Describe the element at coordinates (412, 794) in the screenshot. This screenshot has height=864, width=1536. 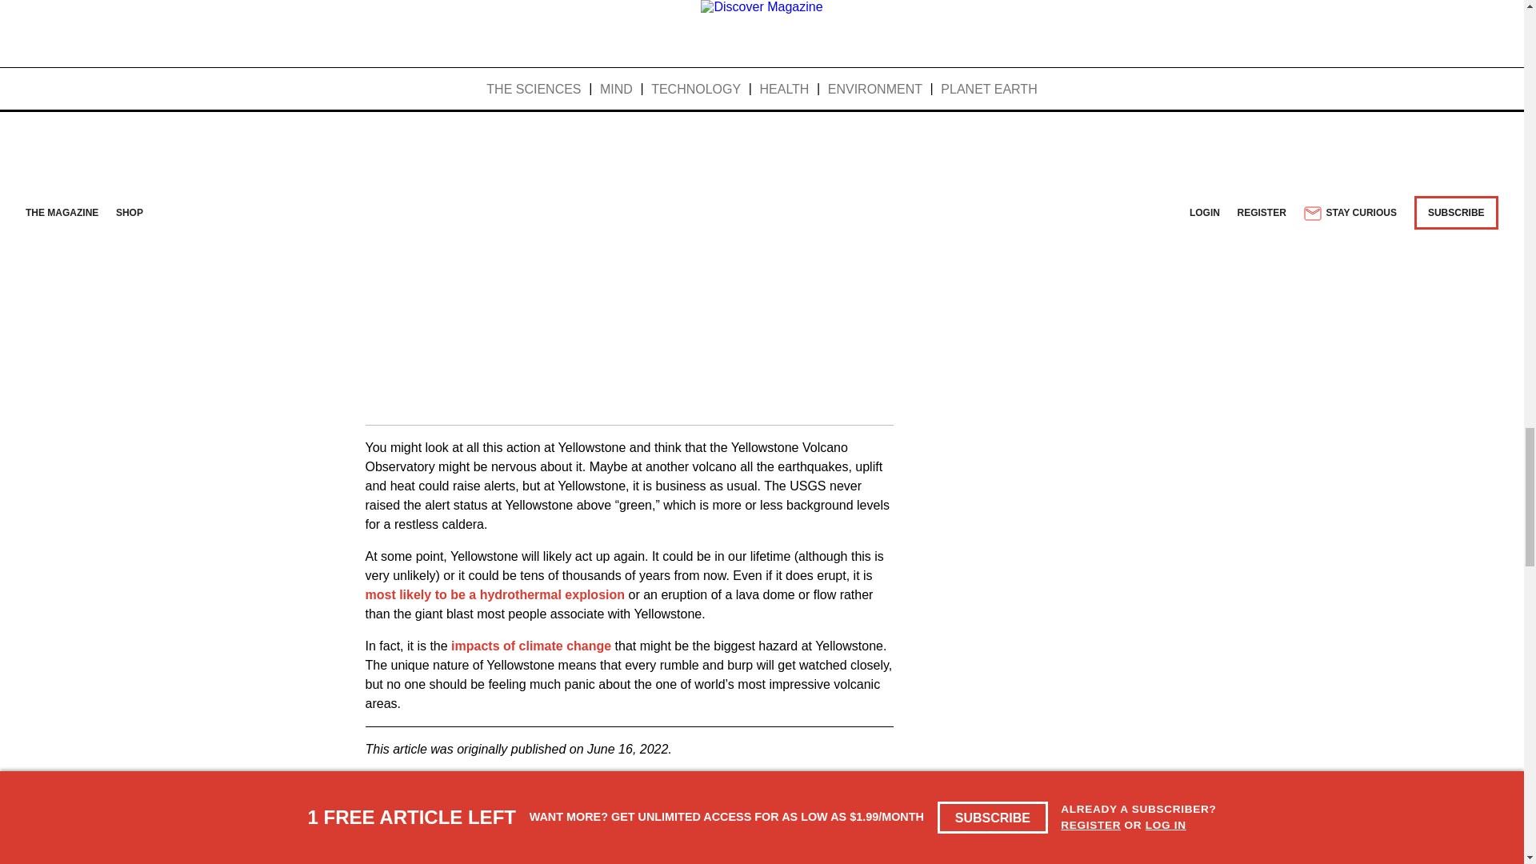
I see `earth science` at that location.